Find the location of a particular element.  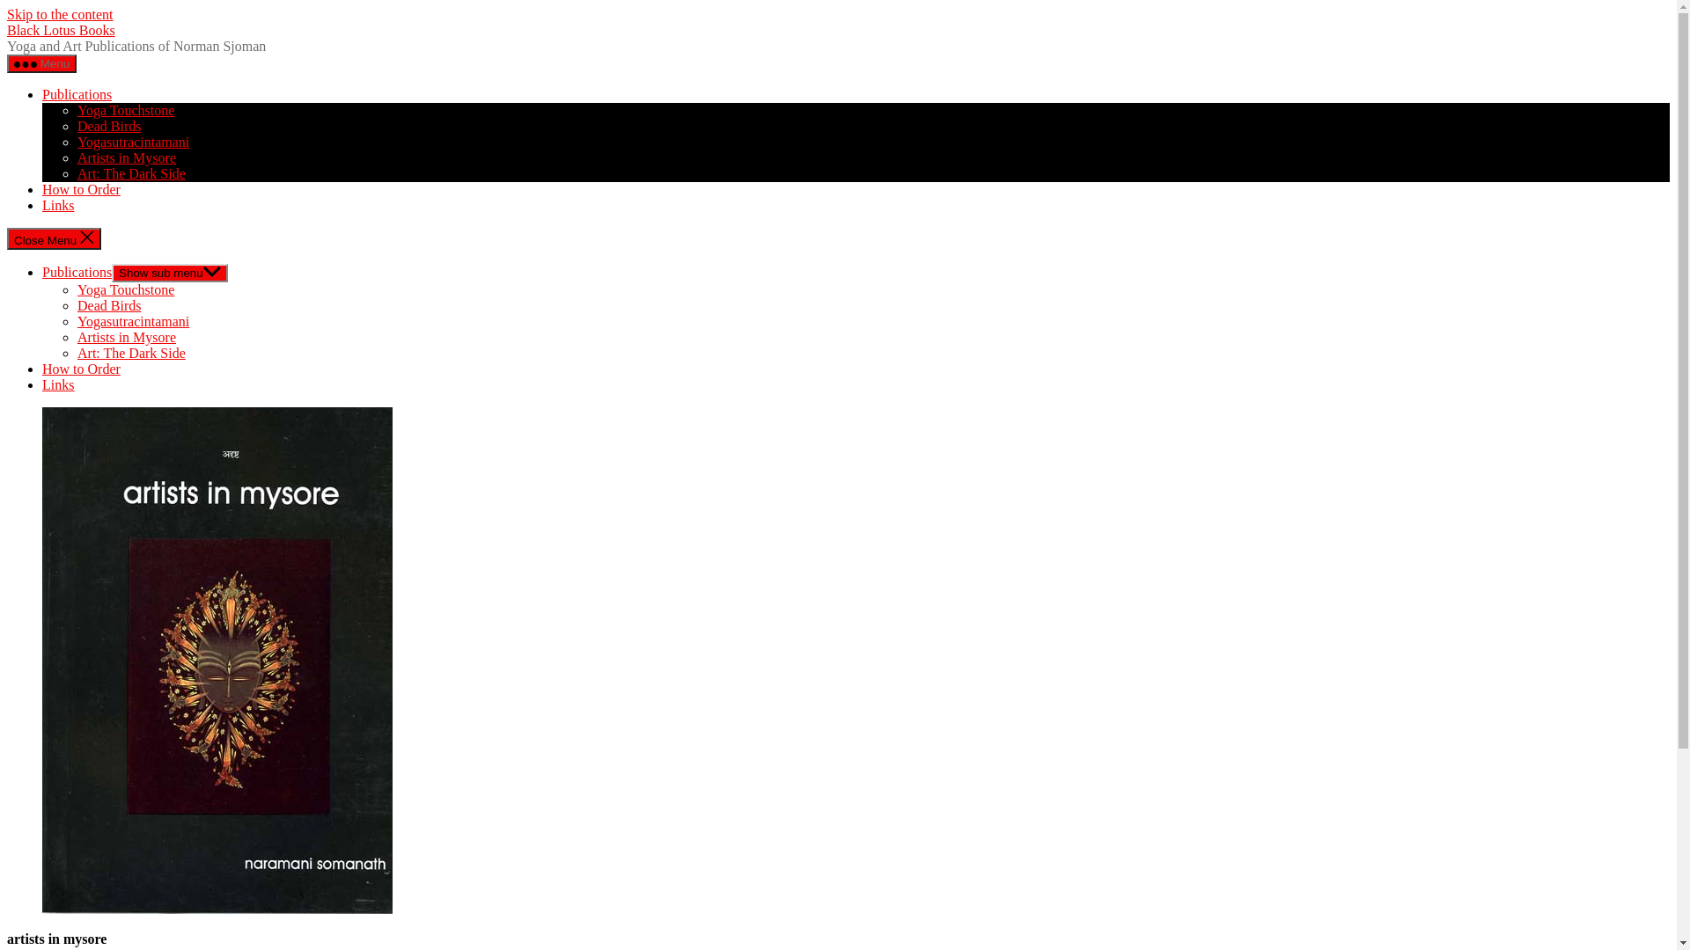

Dead Birds is located at coordinates (109, 306).